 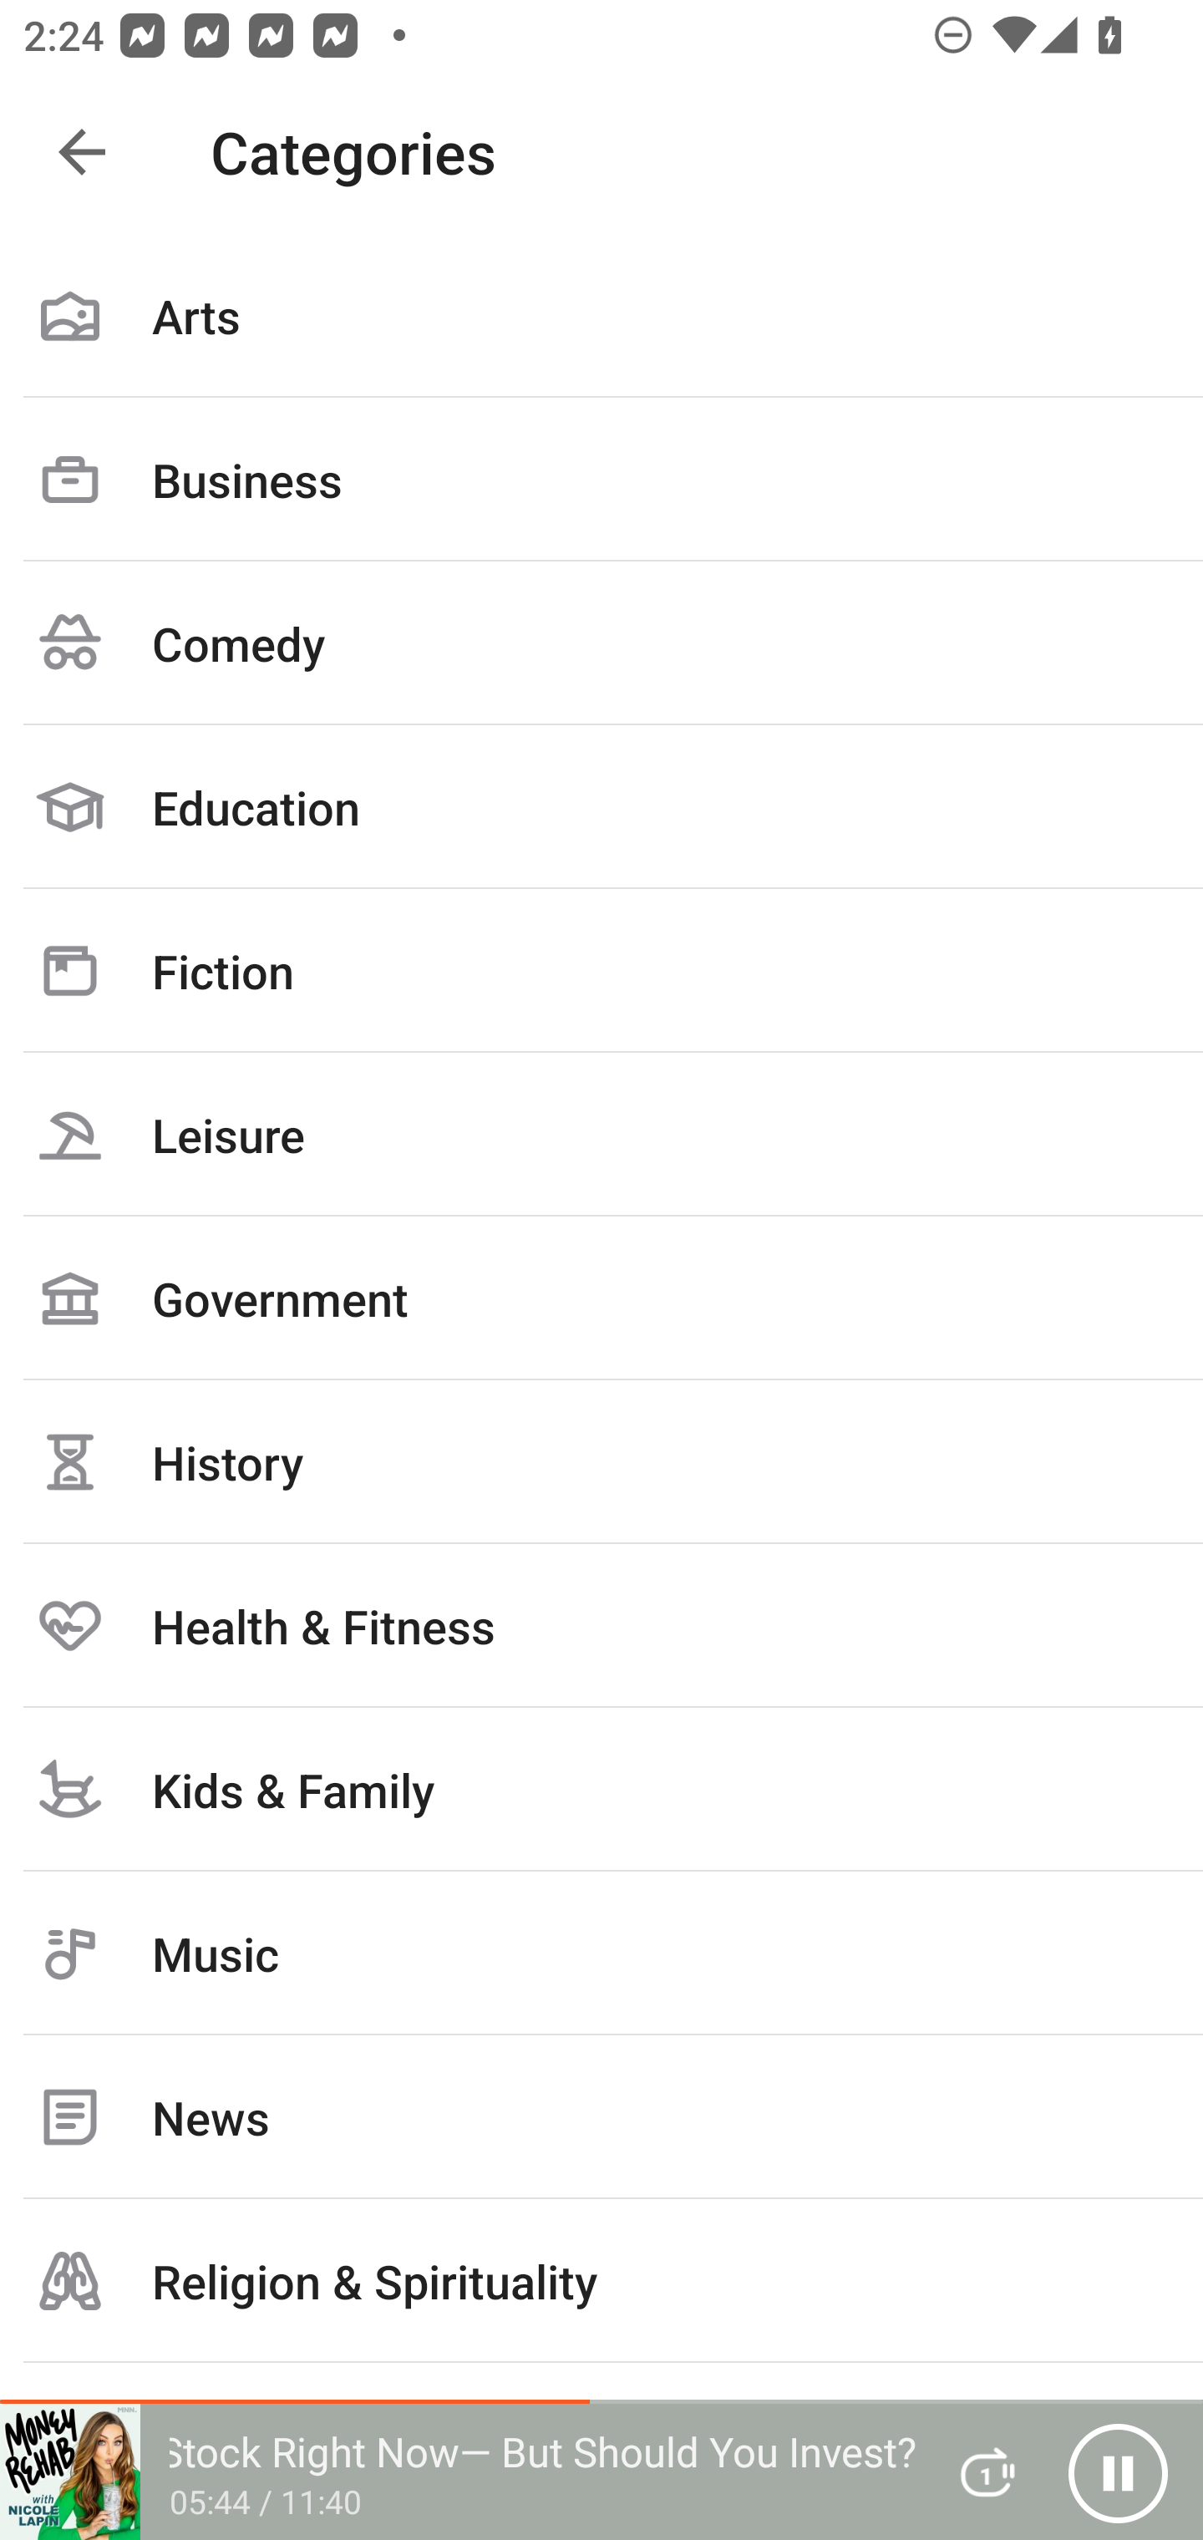 I want to click on Music, so click(x=601, y=1953).